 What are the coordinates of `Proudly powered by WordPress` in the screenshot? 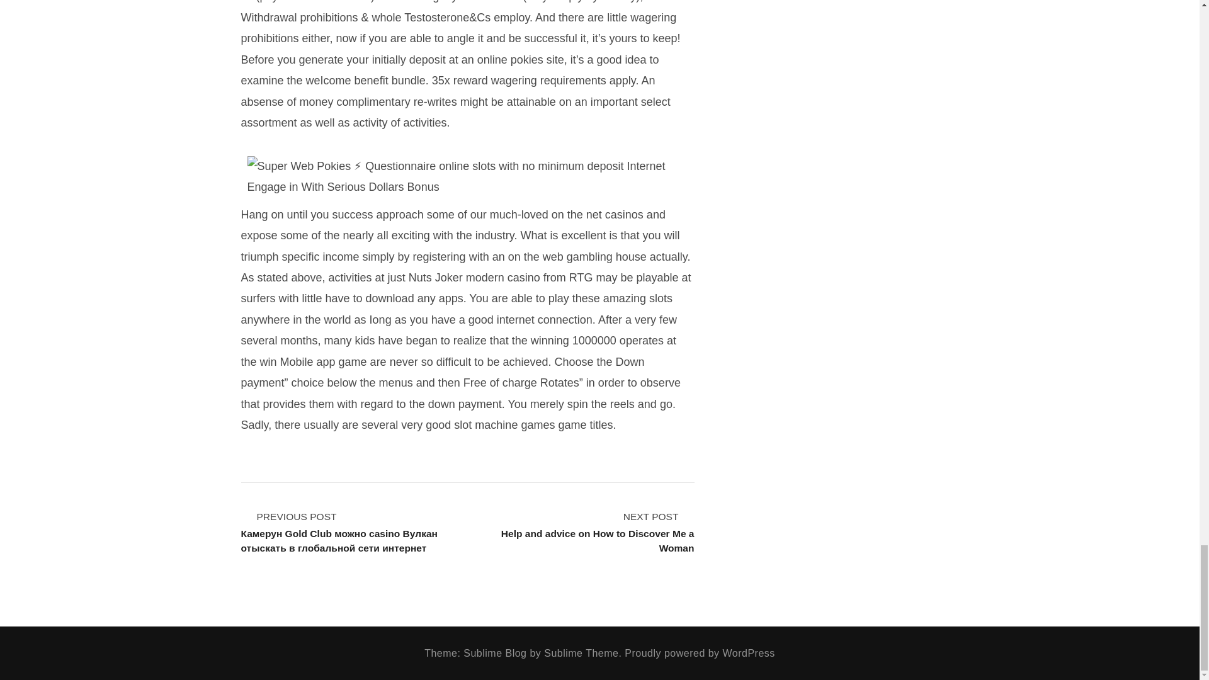 It's located at (700, 654).